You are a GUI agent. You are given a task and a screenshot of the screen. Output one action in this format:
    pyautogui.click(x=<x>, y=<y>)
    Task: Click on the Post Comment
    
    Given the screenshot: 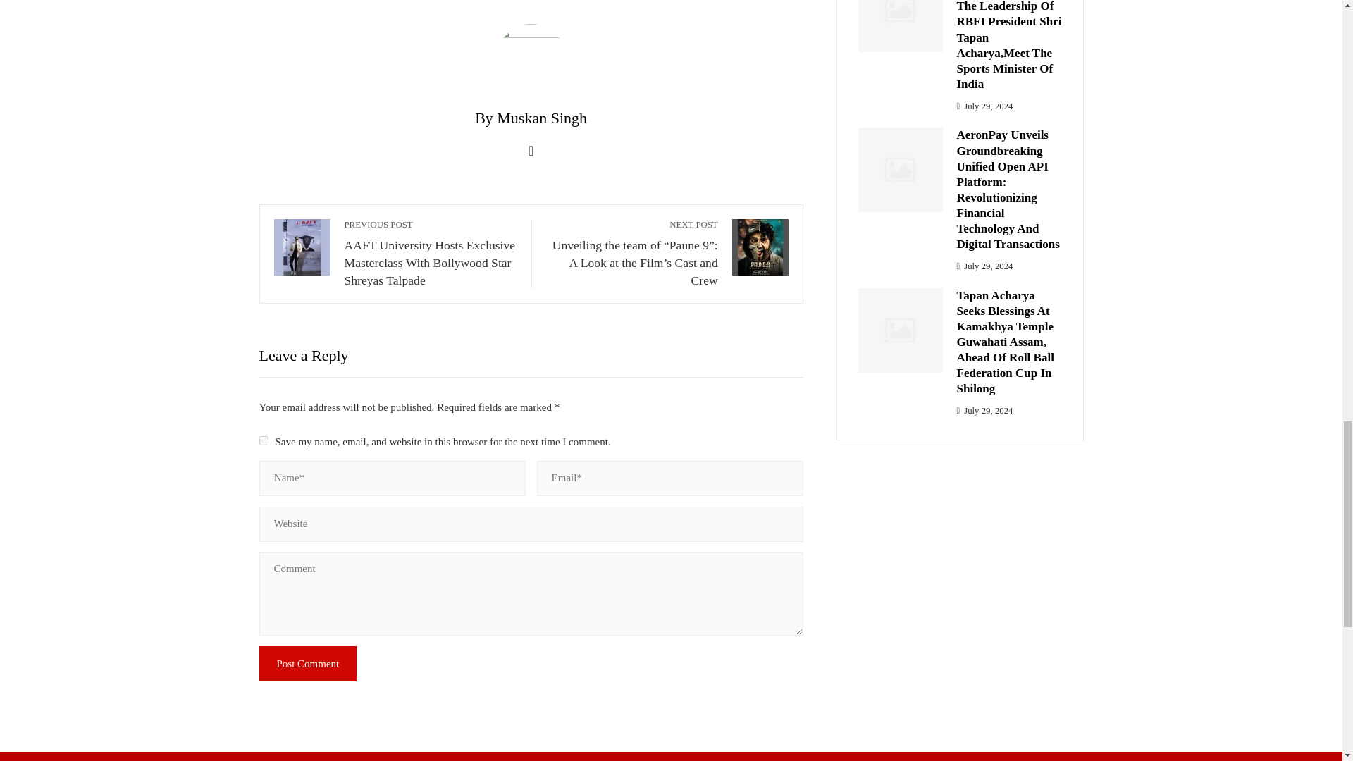 What is the action you would take?
    pyautogui.click(x=308, y=663)
    